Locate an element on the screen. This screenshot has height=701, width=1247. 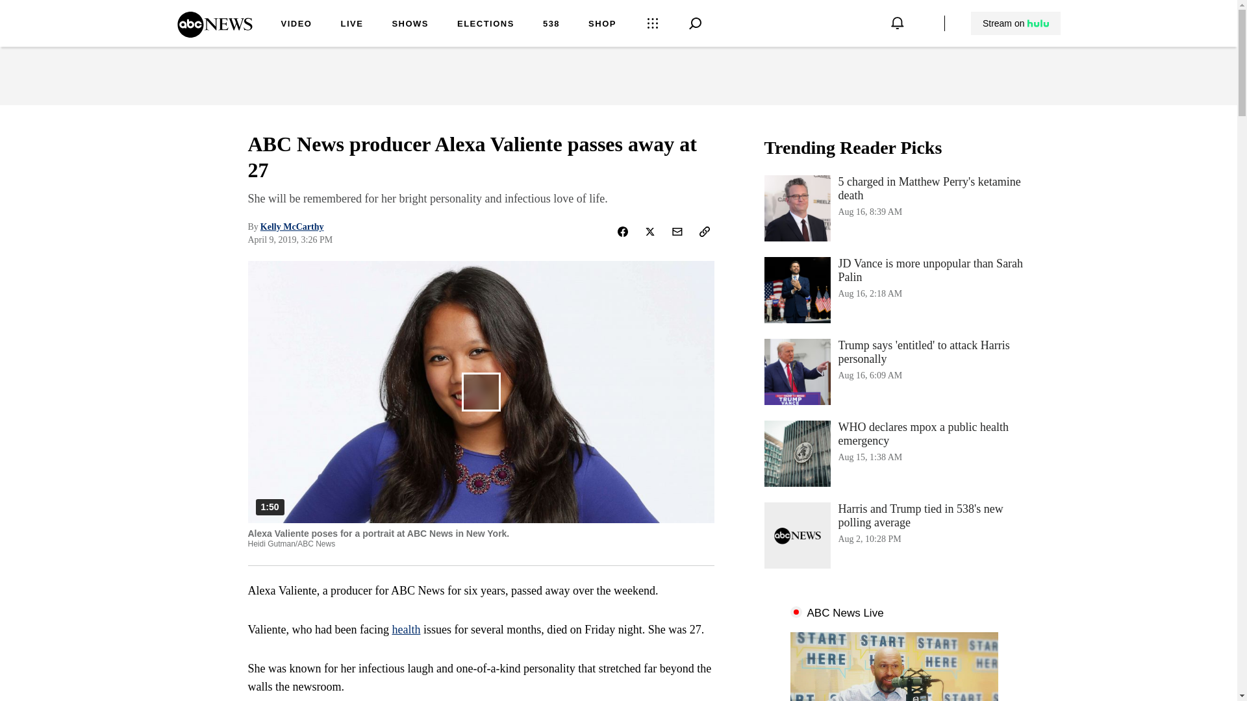
LIVE is located at coordinates (894, 453).